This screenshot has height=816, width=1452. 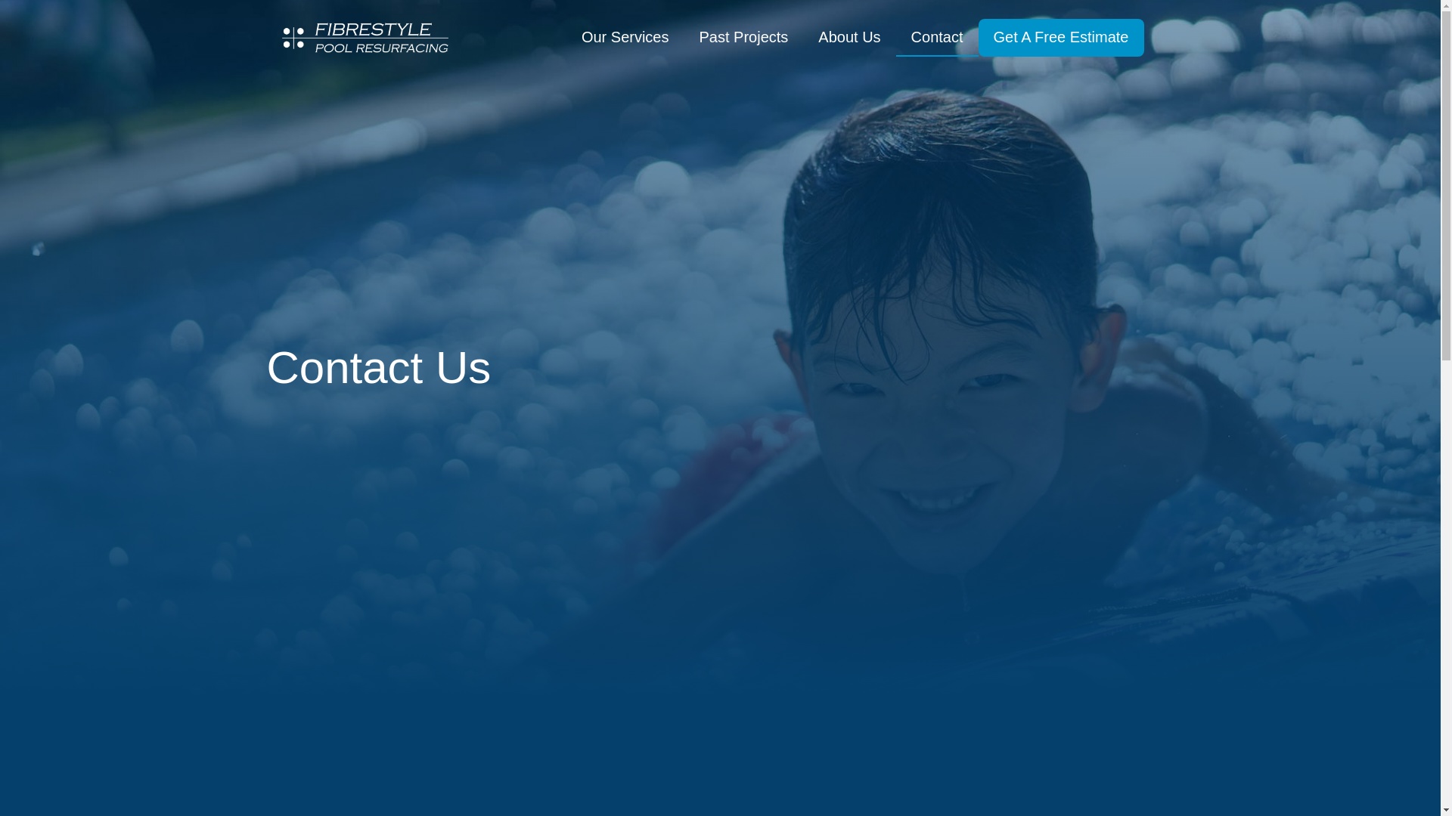 I want to click on Contact, so click(x=938, y=38).